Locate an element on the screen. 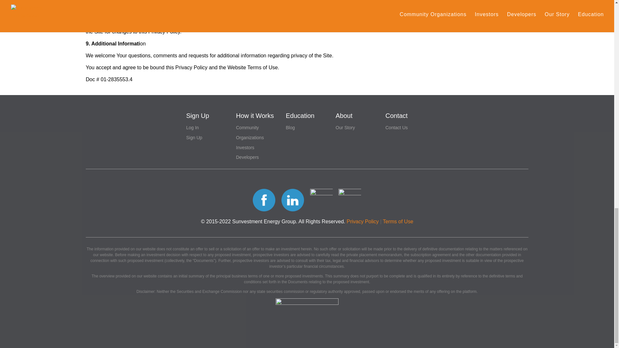 Image resolution: width=619 pixels, height=348 pixels. Investors is located at coordinates (245, 148).